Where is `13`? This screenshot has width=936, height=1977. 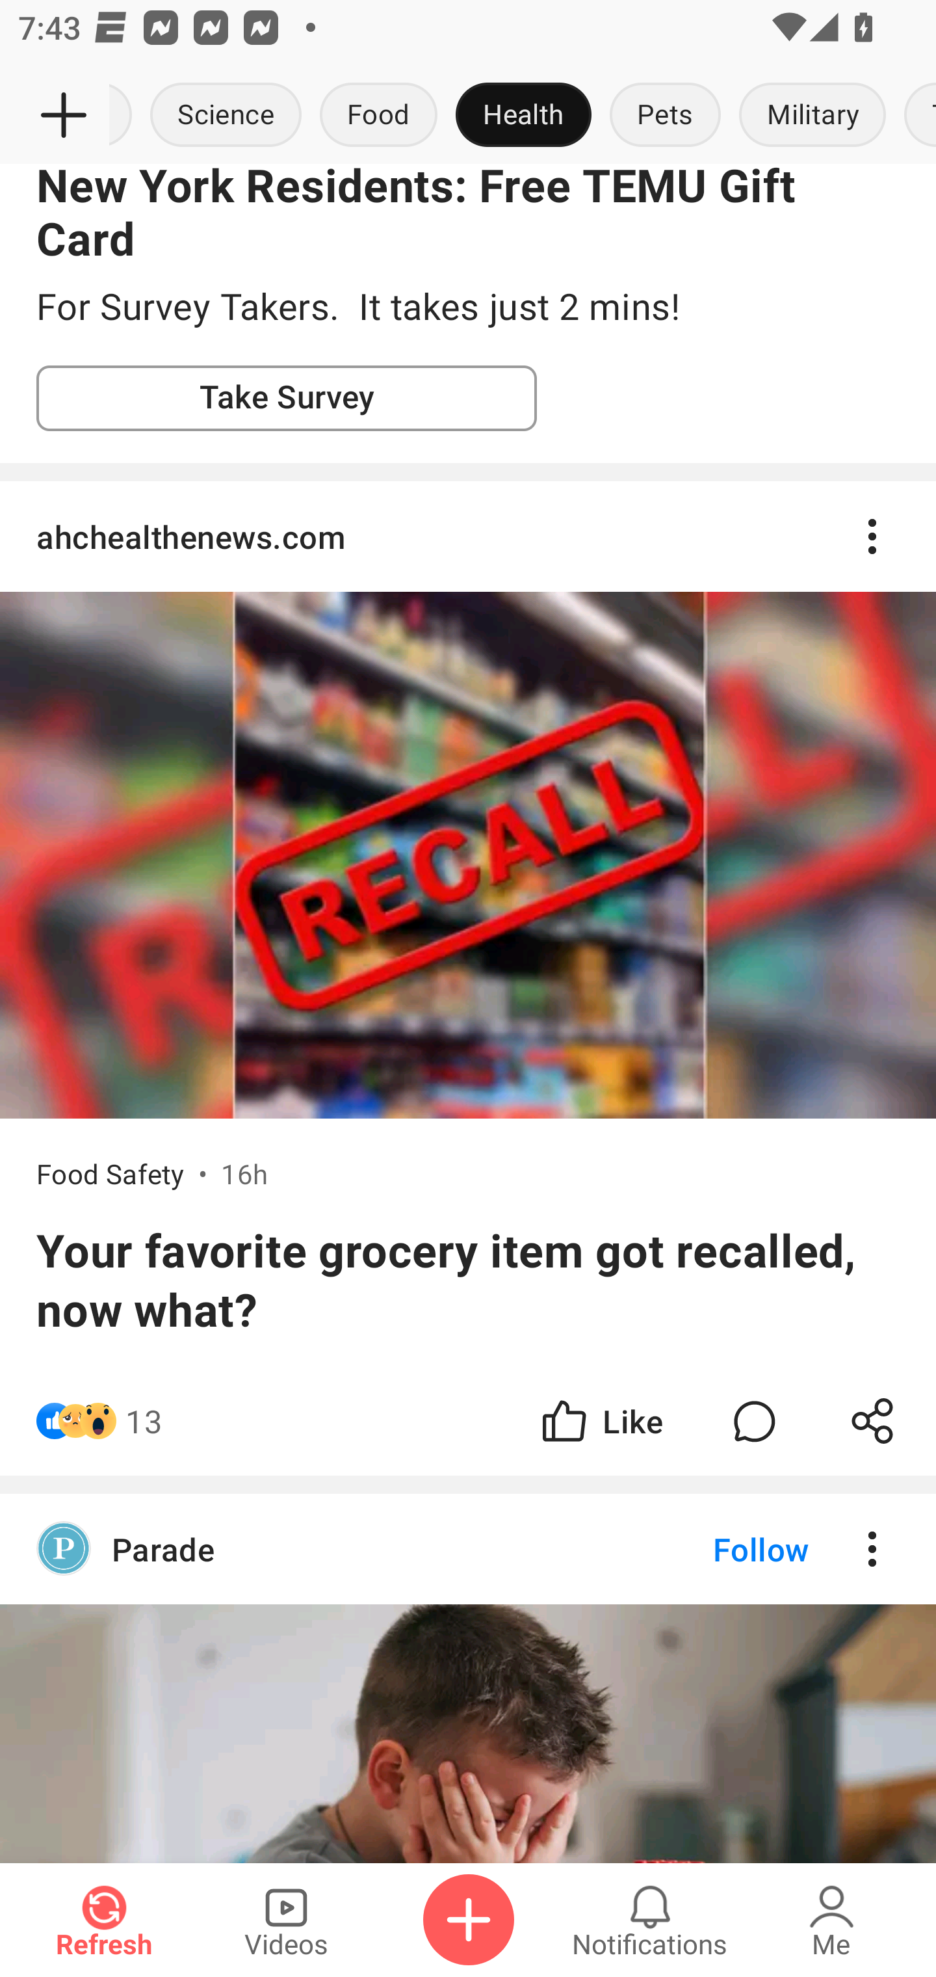 13 is located at coordinates (144, 1420).